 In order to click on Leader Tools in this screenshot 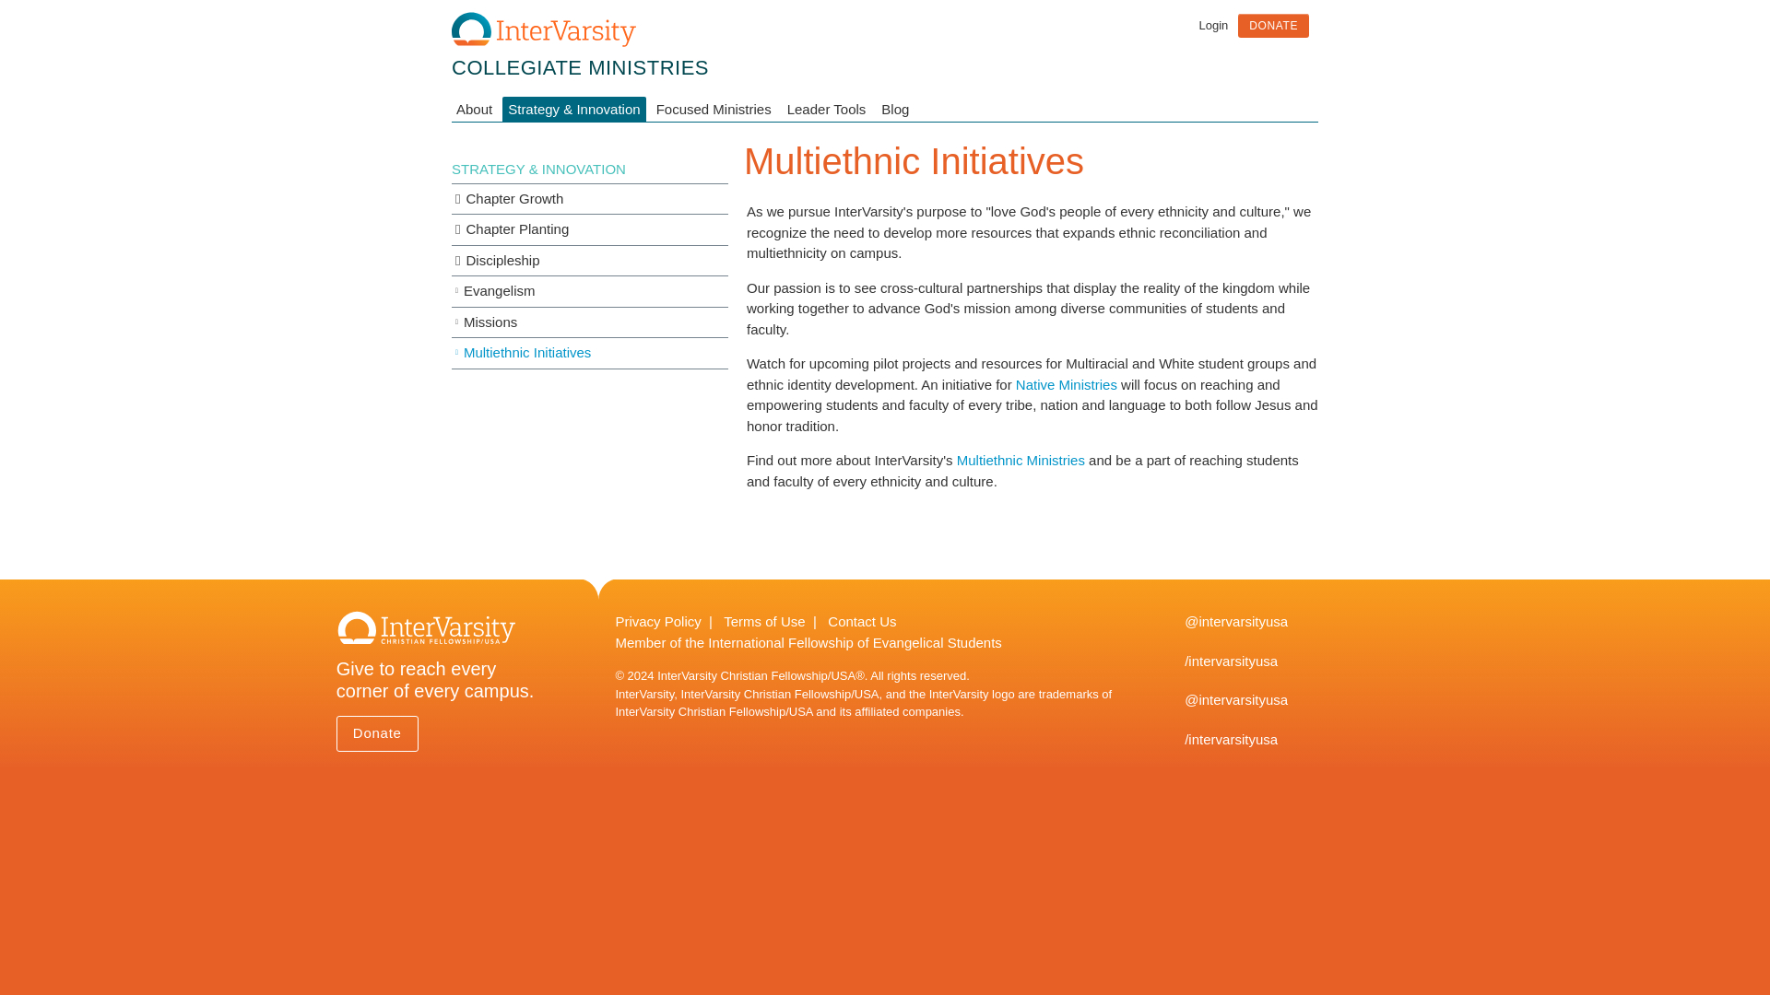, I will do `click(827, 109)`.